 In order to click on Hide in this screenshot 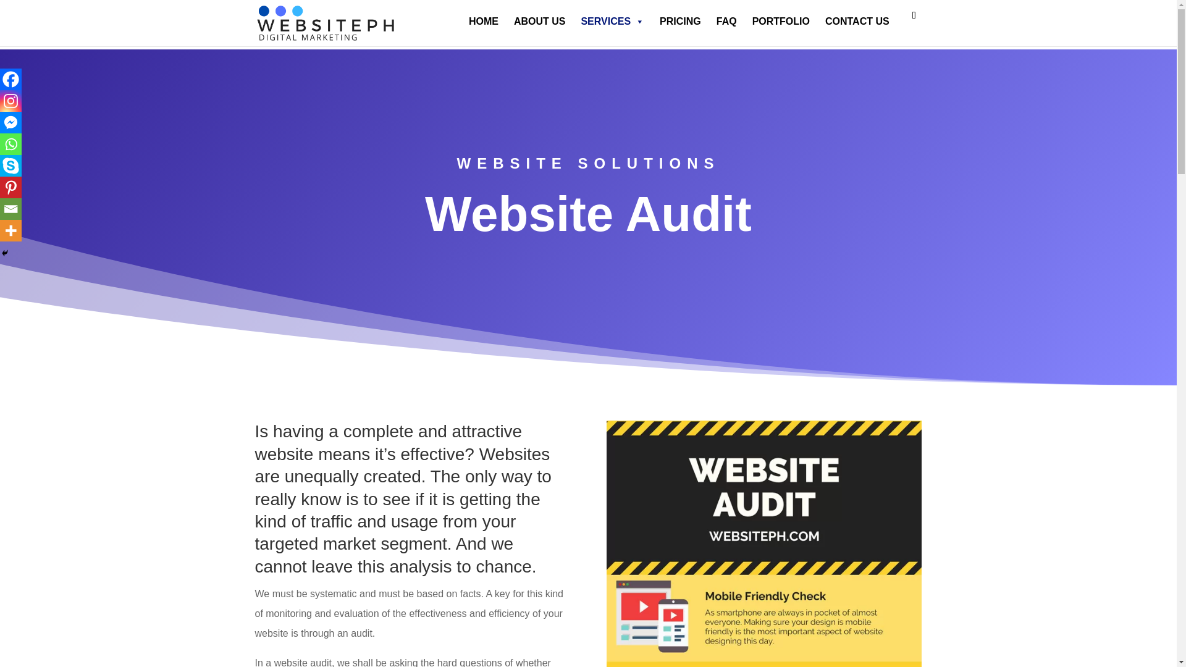, I will do `click(5, 253)`.